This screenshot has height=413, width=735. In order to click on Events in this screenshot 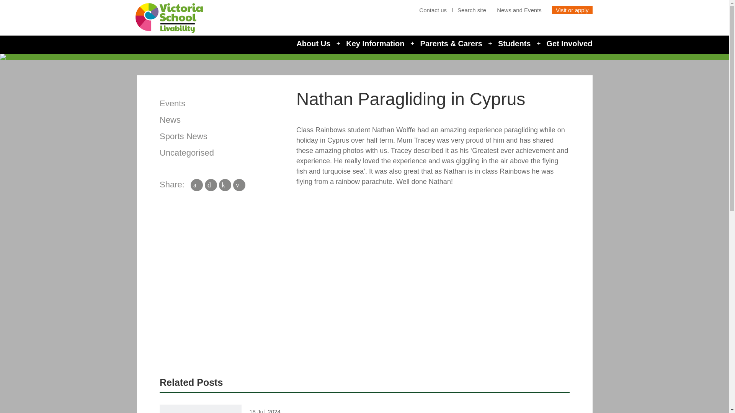, I will do `click(172, 103)`.